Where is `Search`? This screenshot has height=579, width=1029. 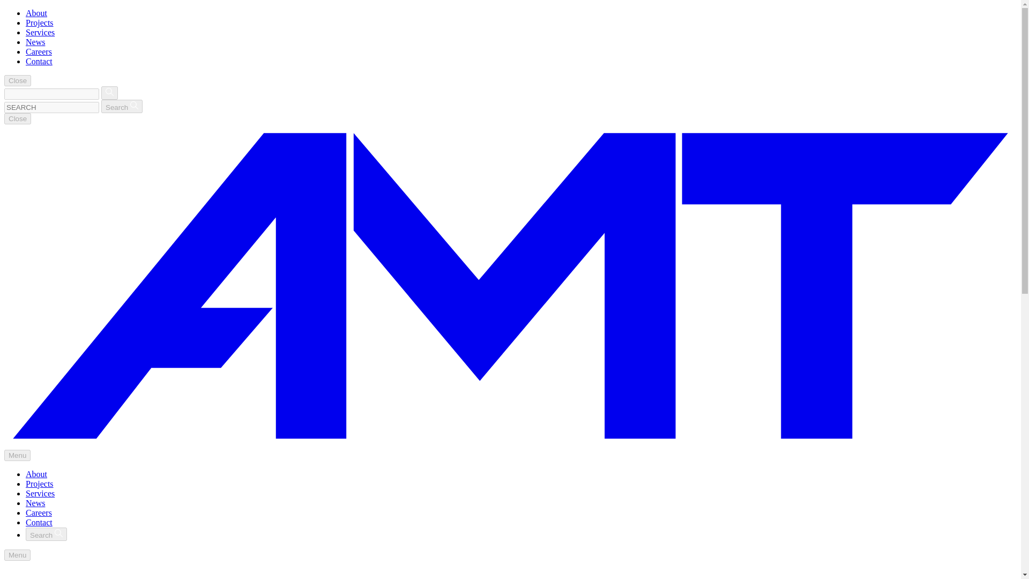
Search is located at coordinates (122, 106).